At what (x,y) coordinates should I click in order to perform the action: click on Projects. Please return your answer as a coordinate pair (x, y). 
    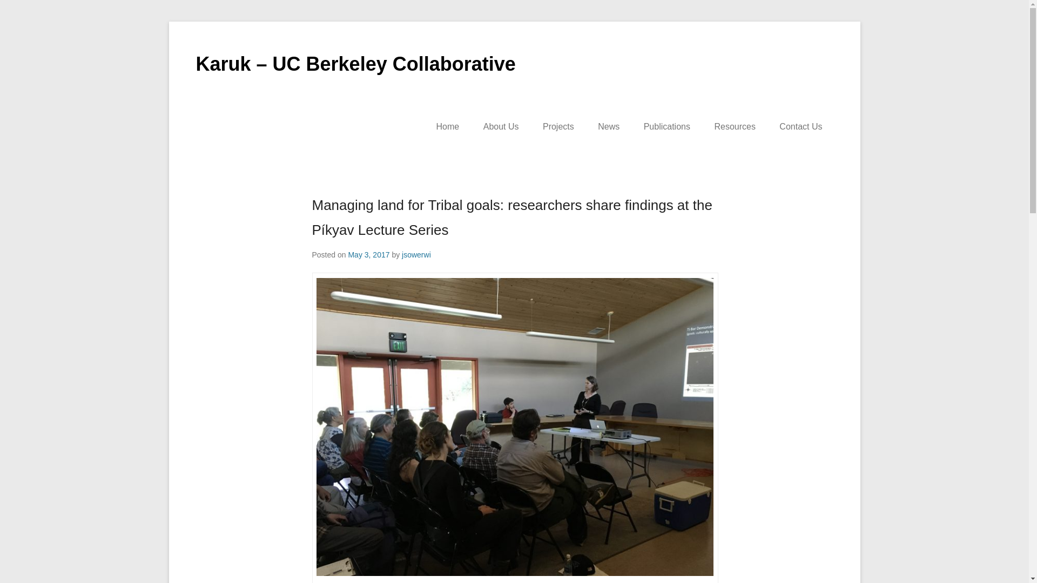
    Looking at the image, I should click on (558, 126).